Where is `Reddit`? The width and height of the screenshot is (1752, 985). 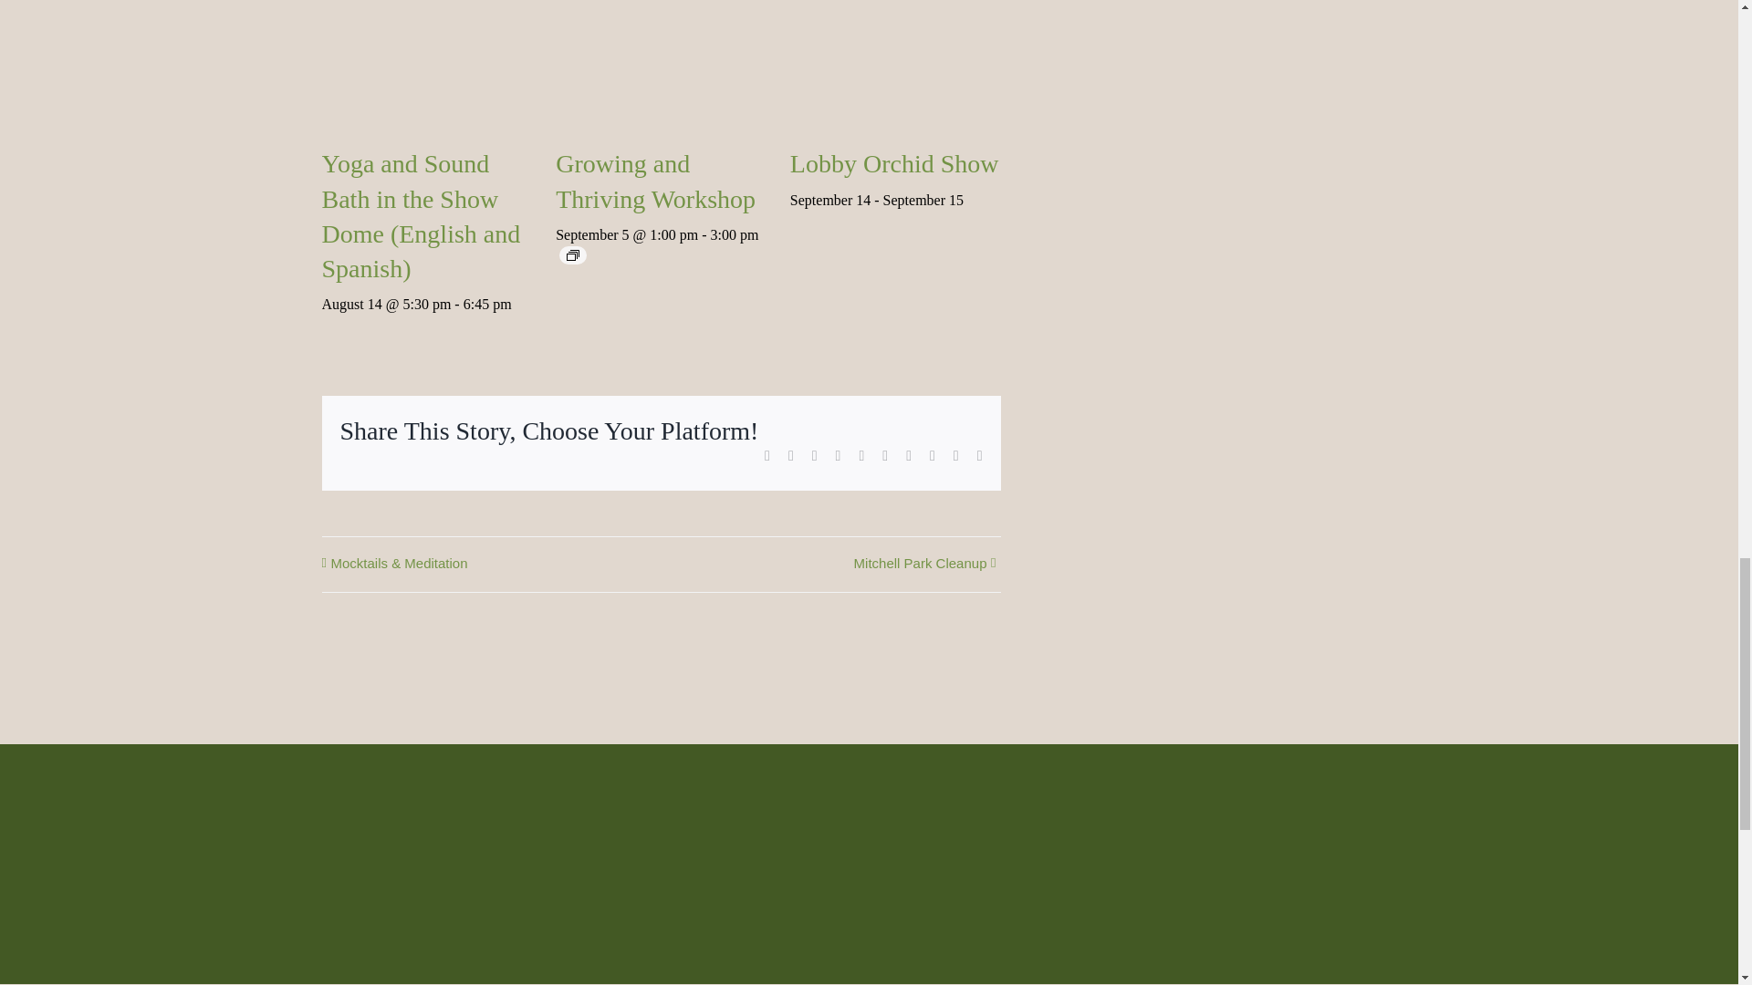 Reddit is located at coordinates (815, 456).